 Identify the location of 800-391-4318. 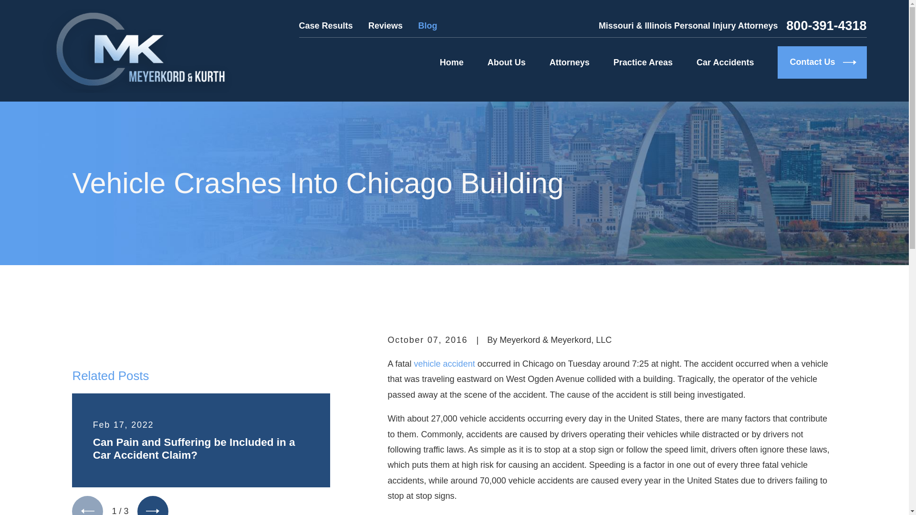
(826, 26).